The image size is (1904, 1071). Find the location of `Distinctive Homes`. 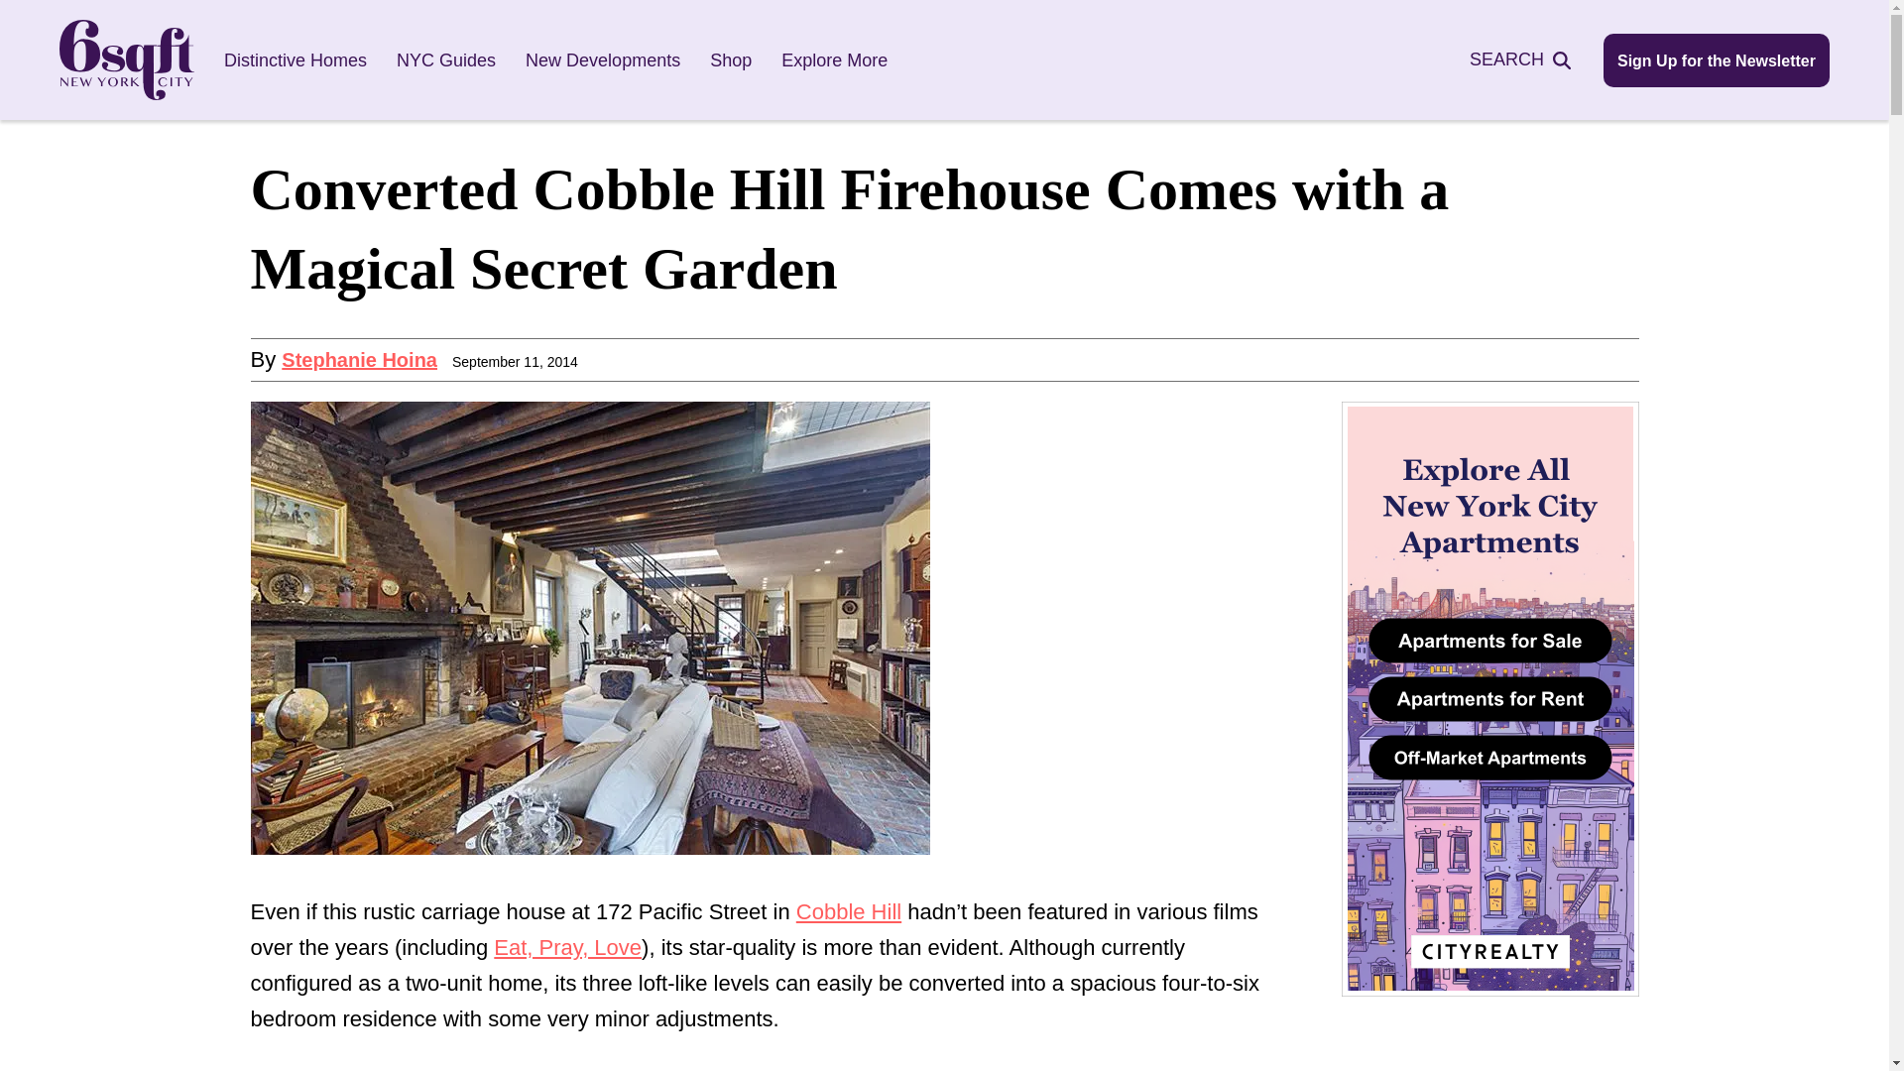

Distinctive Homes is located at coordinates (296, 59).